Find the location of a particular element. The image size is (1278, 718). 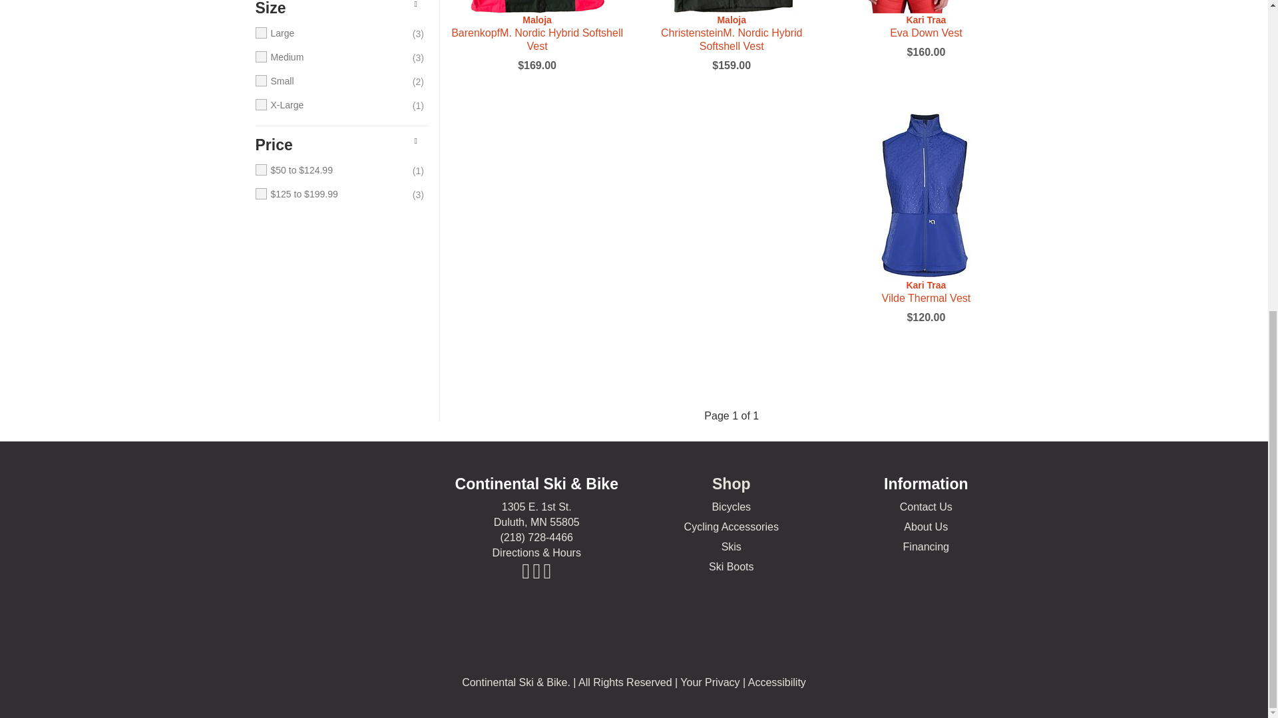

Kari Traa Eva Down Vest is located at coordinates (925, 27).